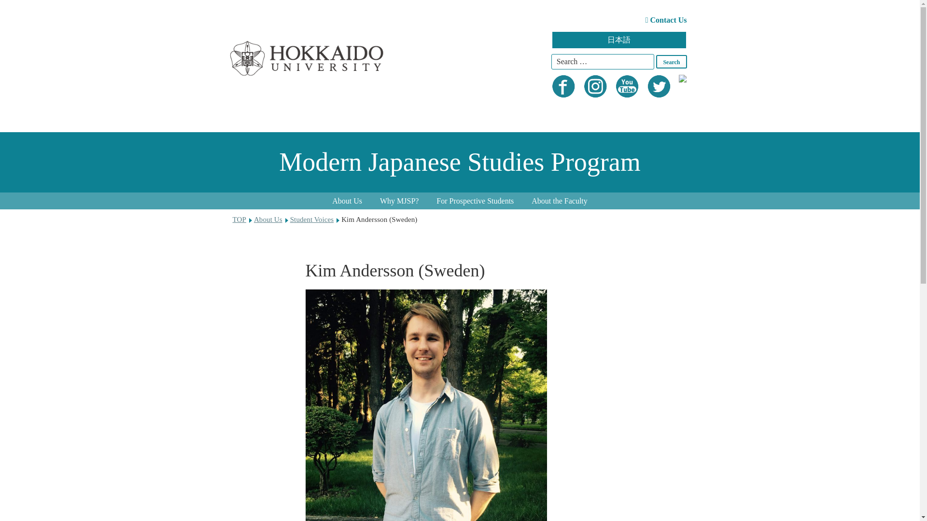  Describe the element at coordinates (475, 201) in the screenshot. I see `For Prospective Students` at that location.